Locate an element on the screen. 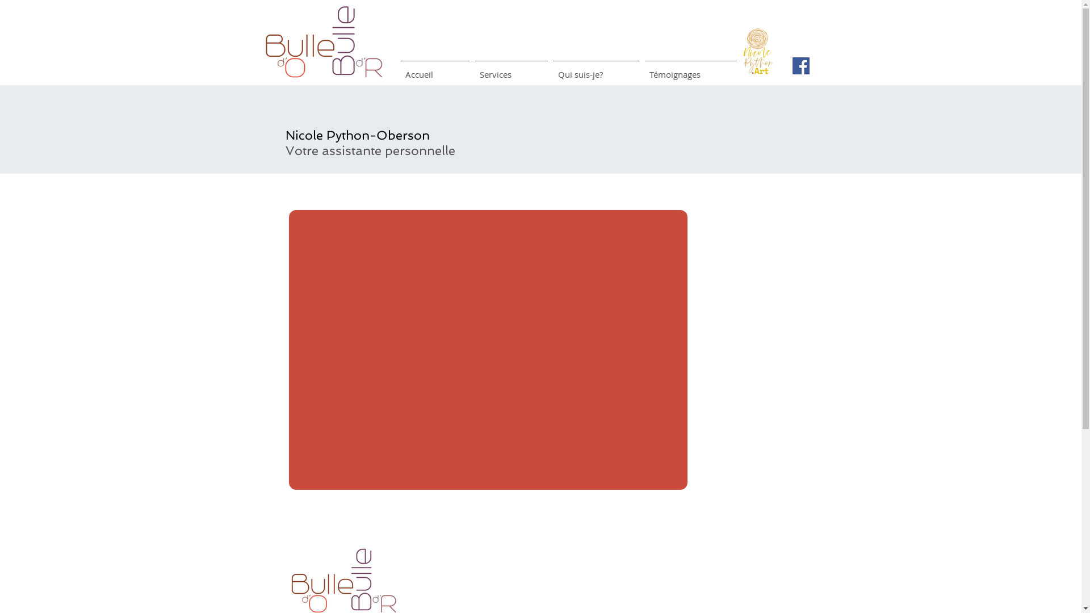  Accueil is located at coordinates (435, 69).